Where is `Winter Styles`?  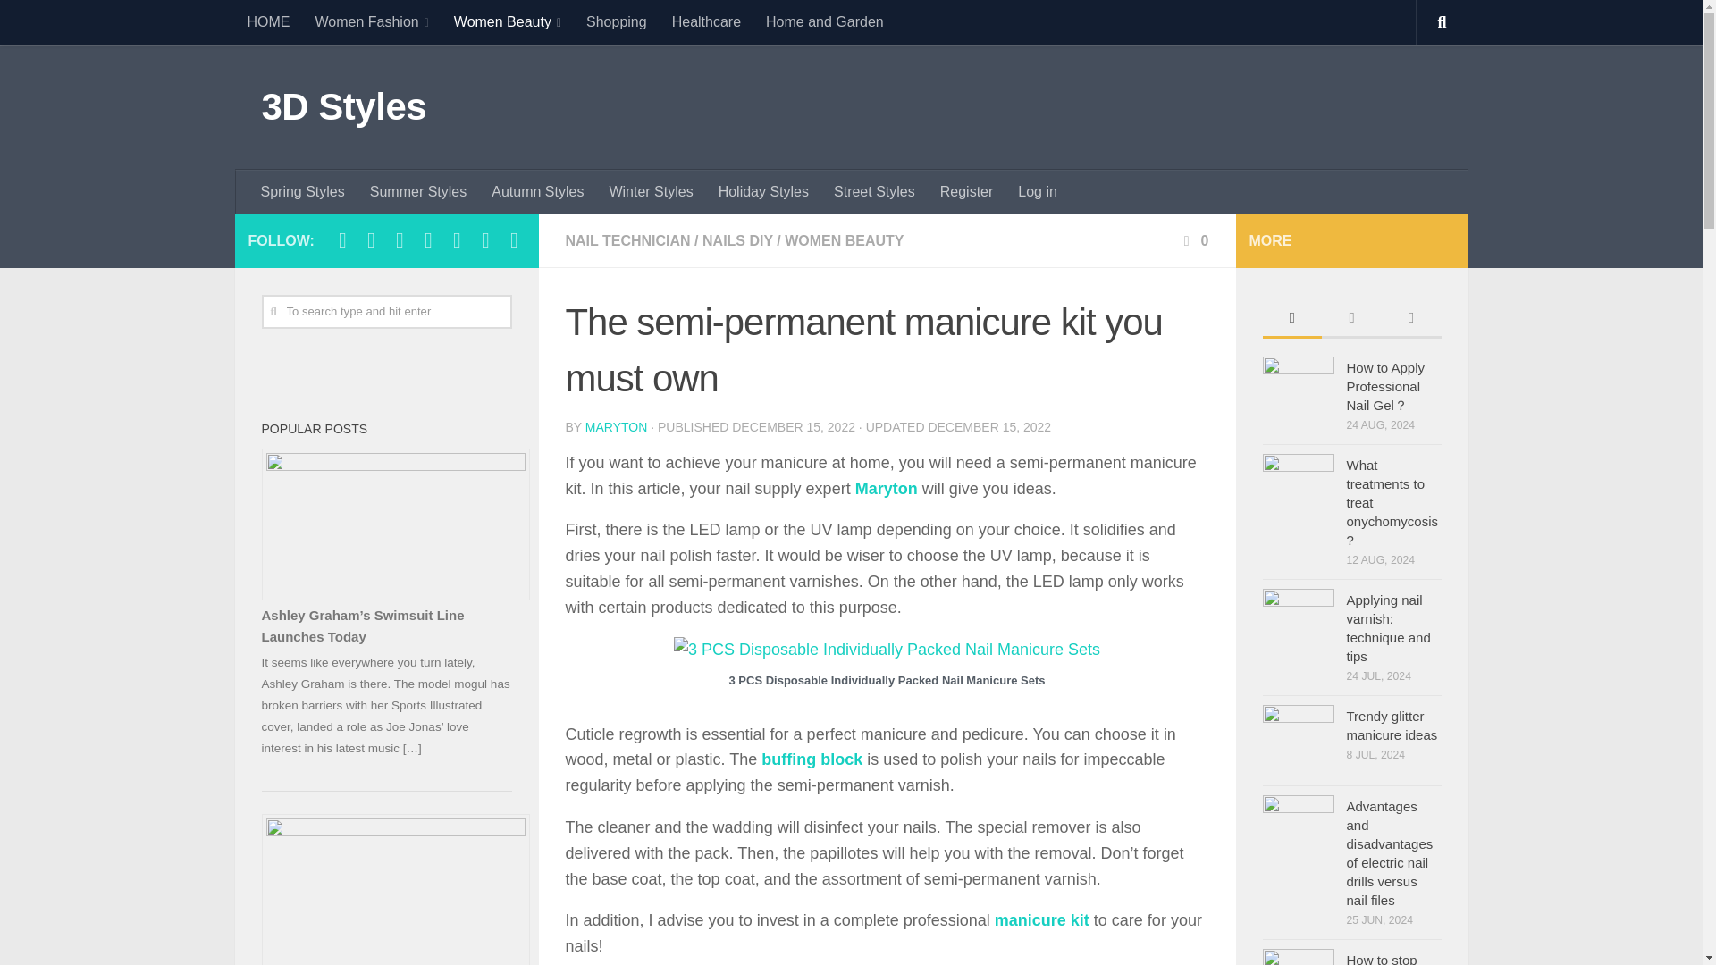 Winter Styles is located at coordinates (651, 191).